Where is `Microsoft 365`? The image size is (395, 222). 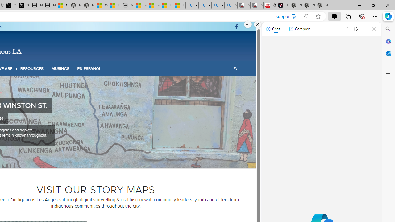 Microsoft 365 is located at coordinates (388, 41).